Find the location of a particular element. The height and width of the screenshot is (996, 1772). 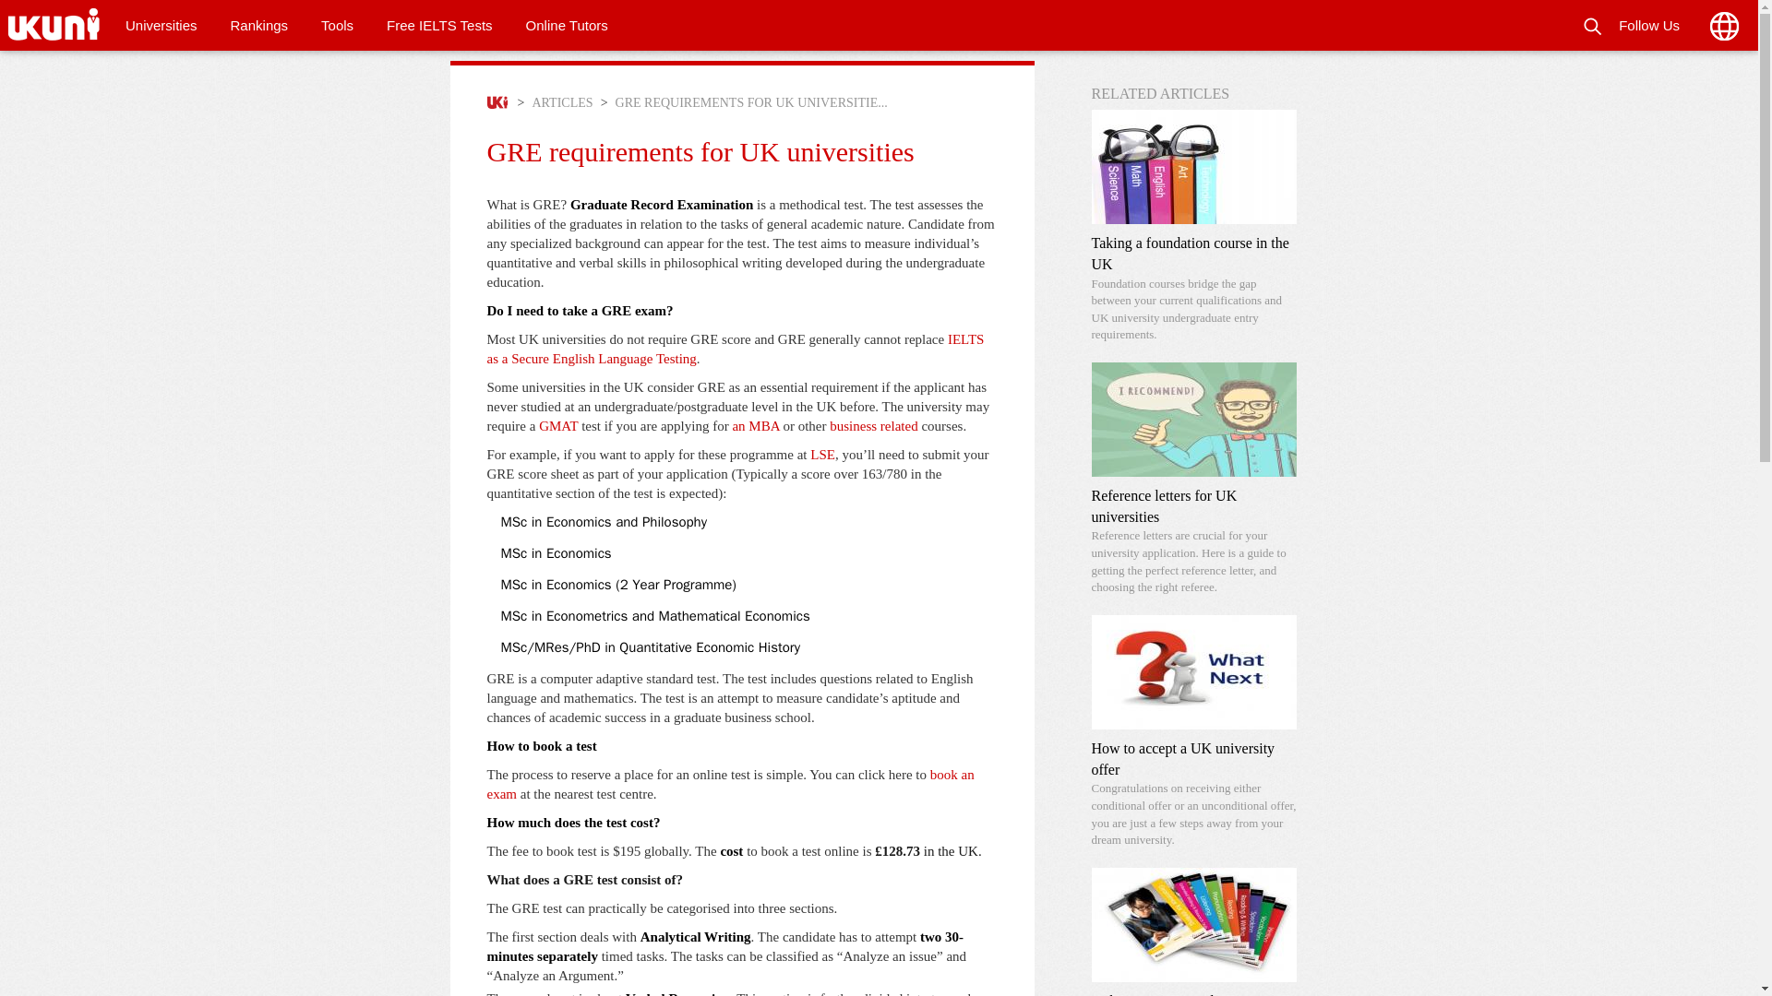

Tools is located at coordinates (338, 26).